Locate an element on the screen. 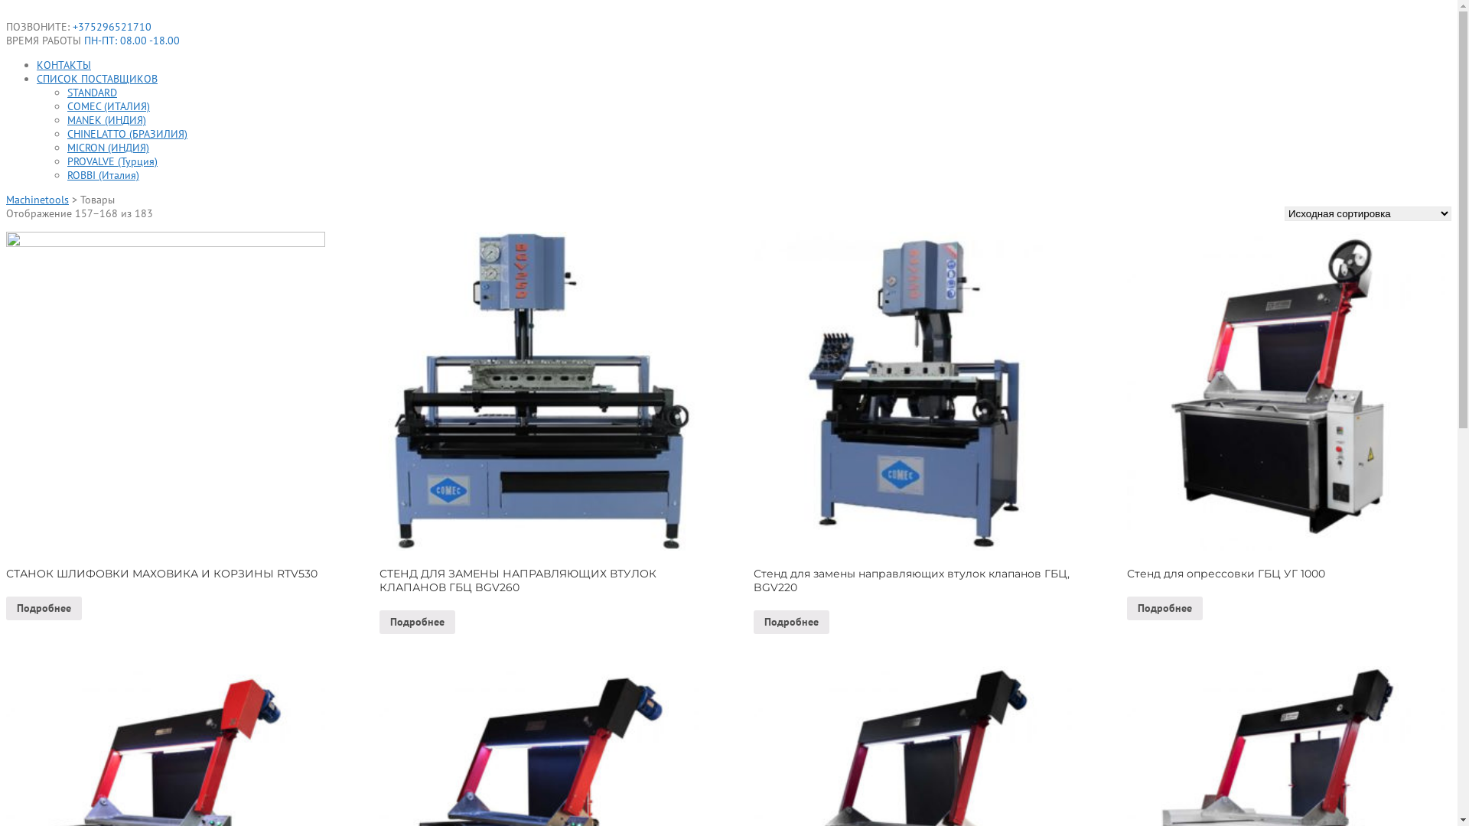 The height and width of the screenshot is (826, 1469). Skip to content is located at coordinates (6, 6).